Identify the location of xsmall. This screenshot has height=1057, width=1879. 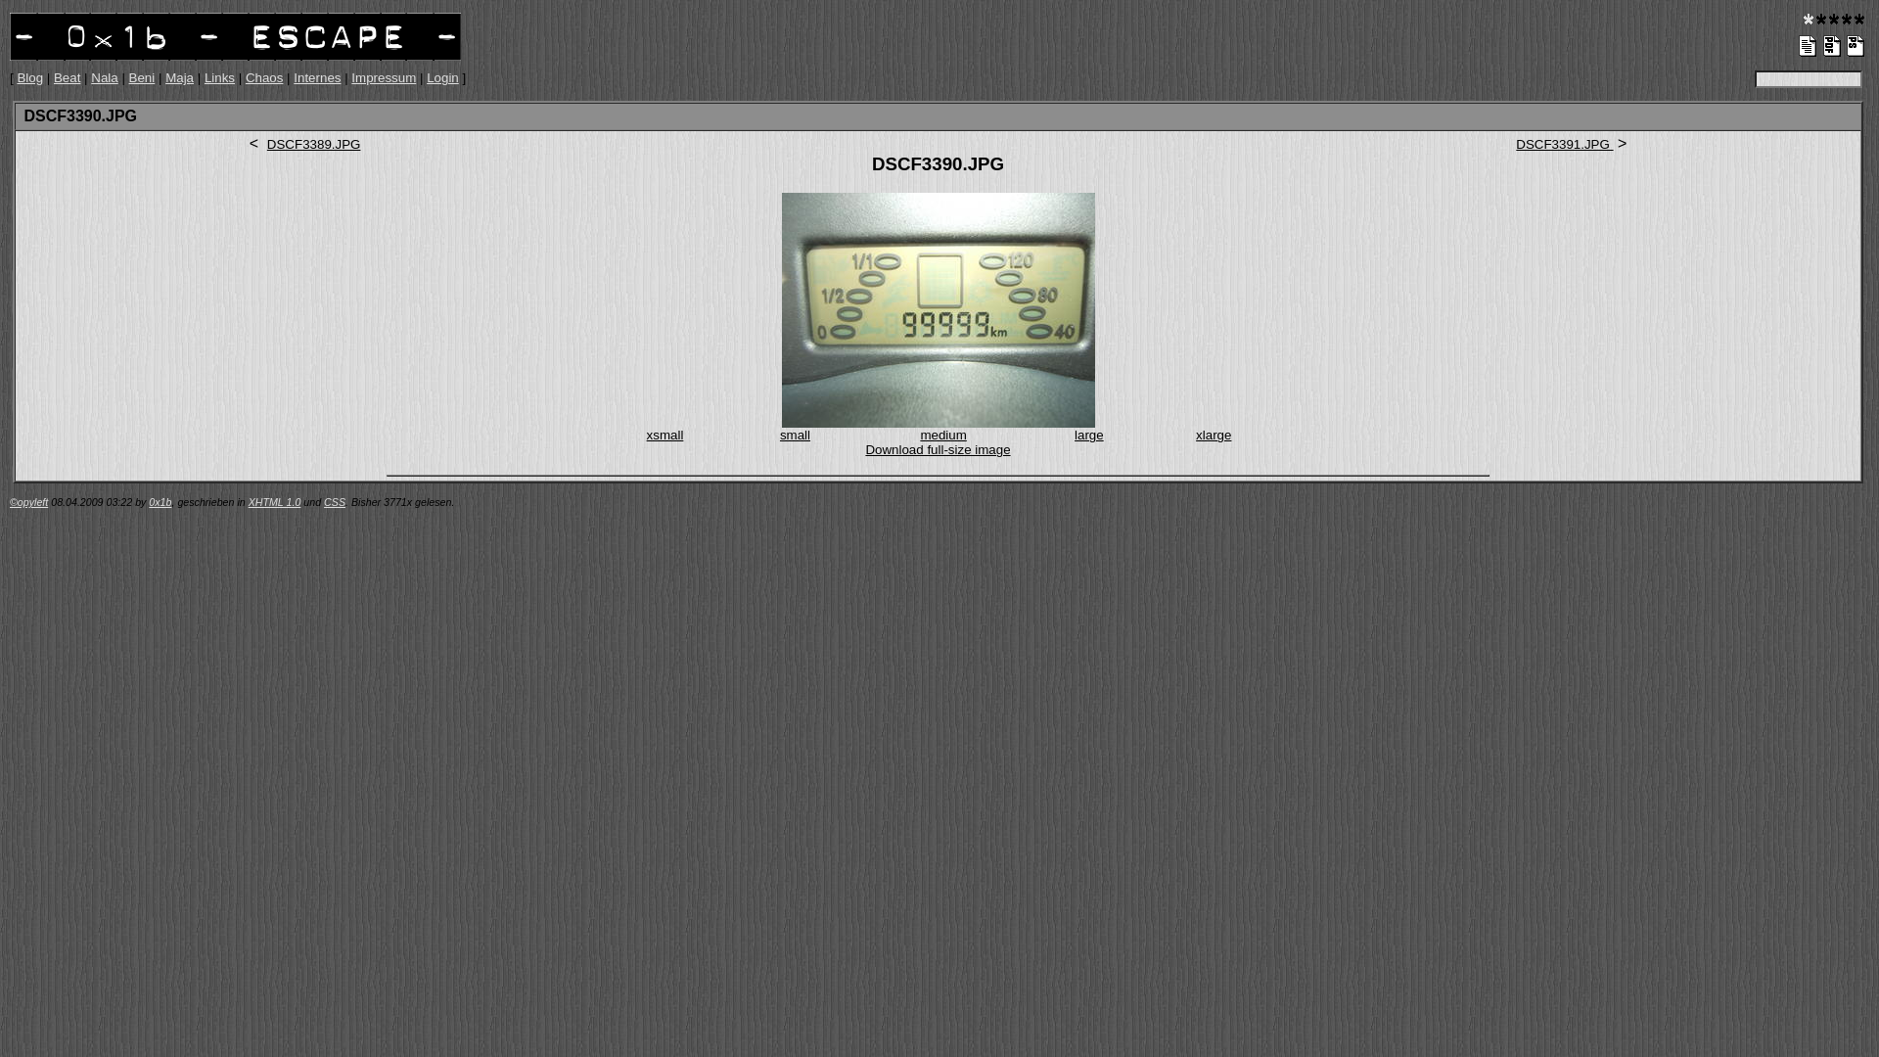
(665, 435).